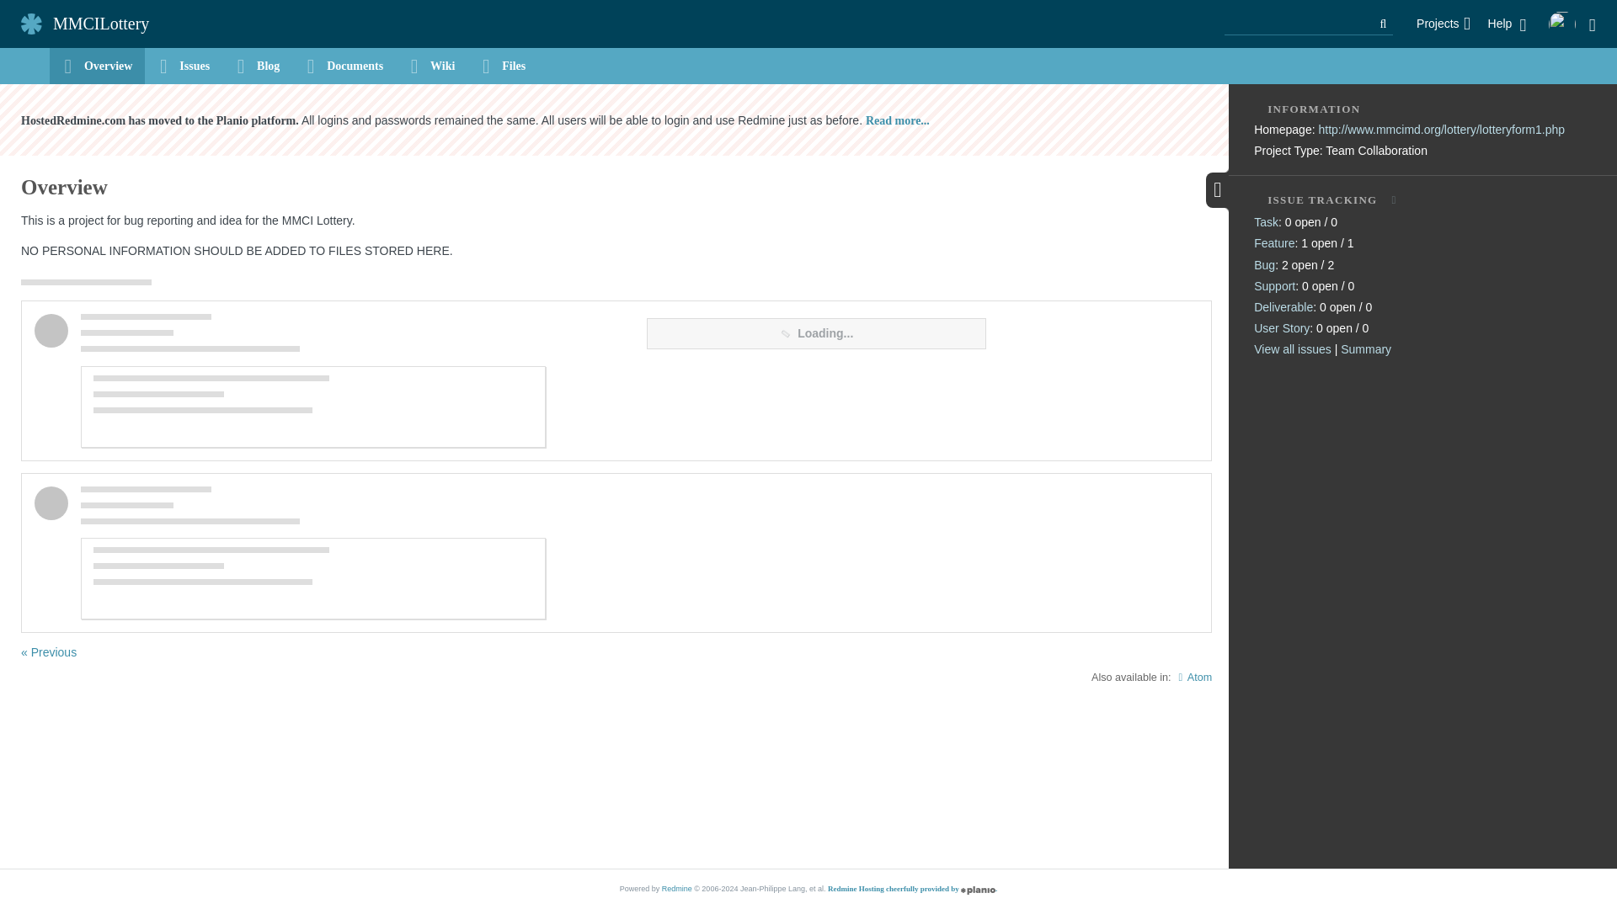 The image size is (1617, 909). What do you see at coordinates (1274, 286) in the screenshot?
I see `Support` at bounding box center [1274, 286].